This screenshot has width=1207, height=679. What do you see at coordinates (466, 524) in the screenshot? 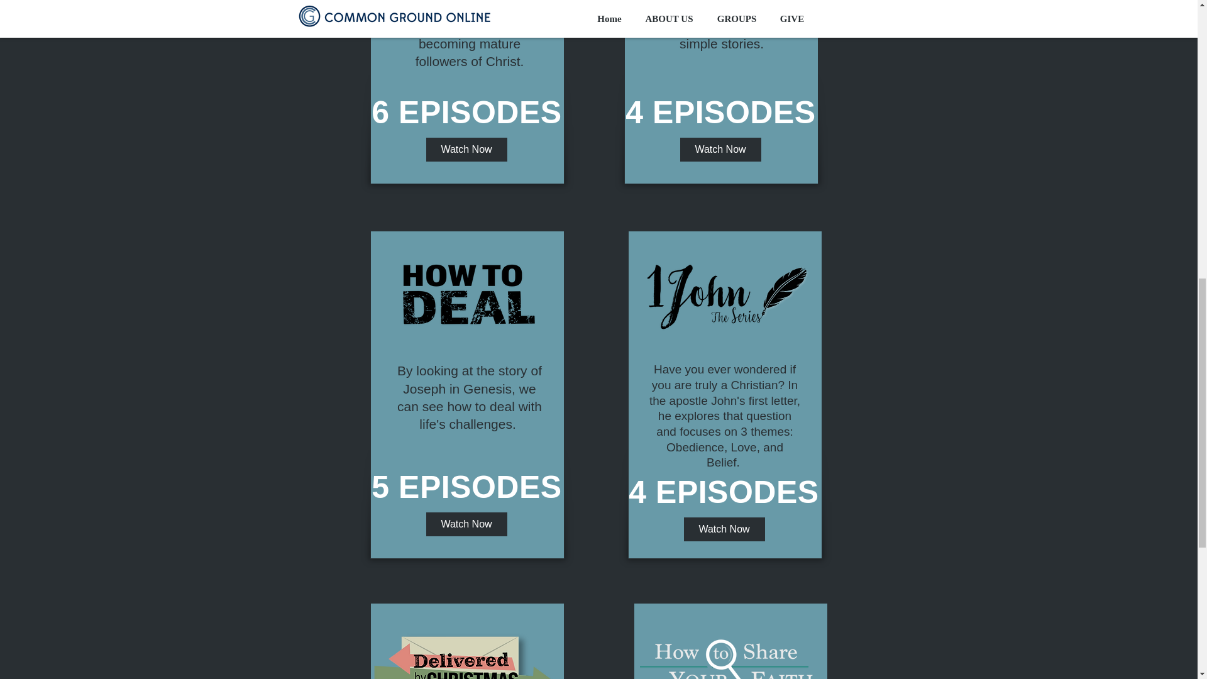
I see `Watch Now` at bounding box center [466, 524].